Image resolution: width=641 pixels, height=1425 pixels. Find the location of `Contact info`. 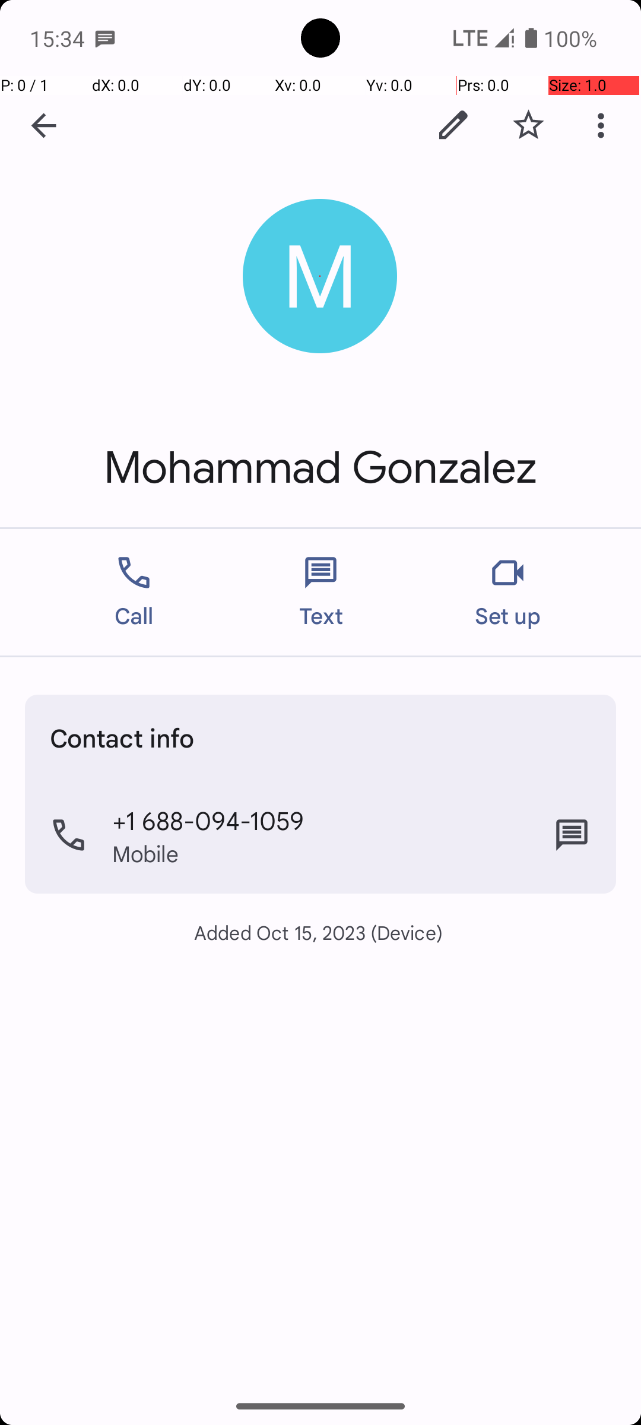

Contact info is located at coordinates (122, 737).